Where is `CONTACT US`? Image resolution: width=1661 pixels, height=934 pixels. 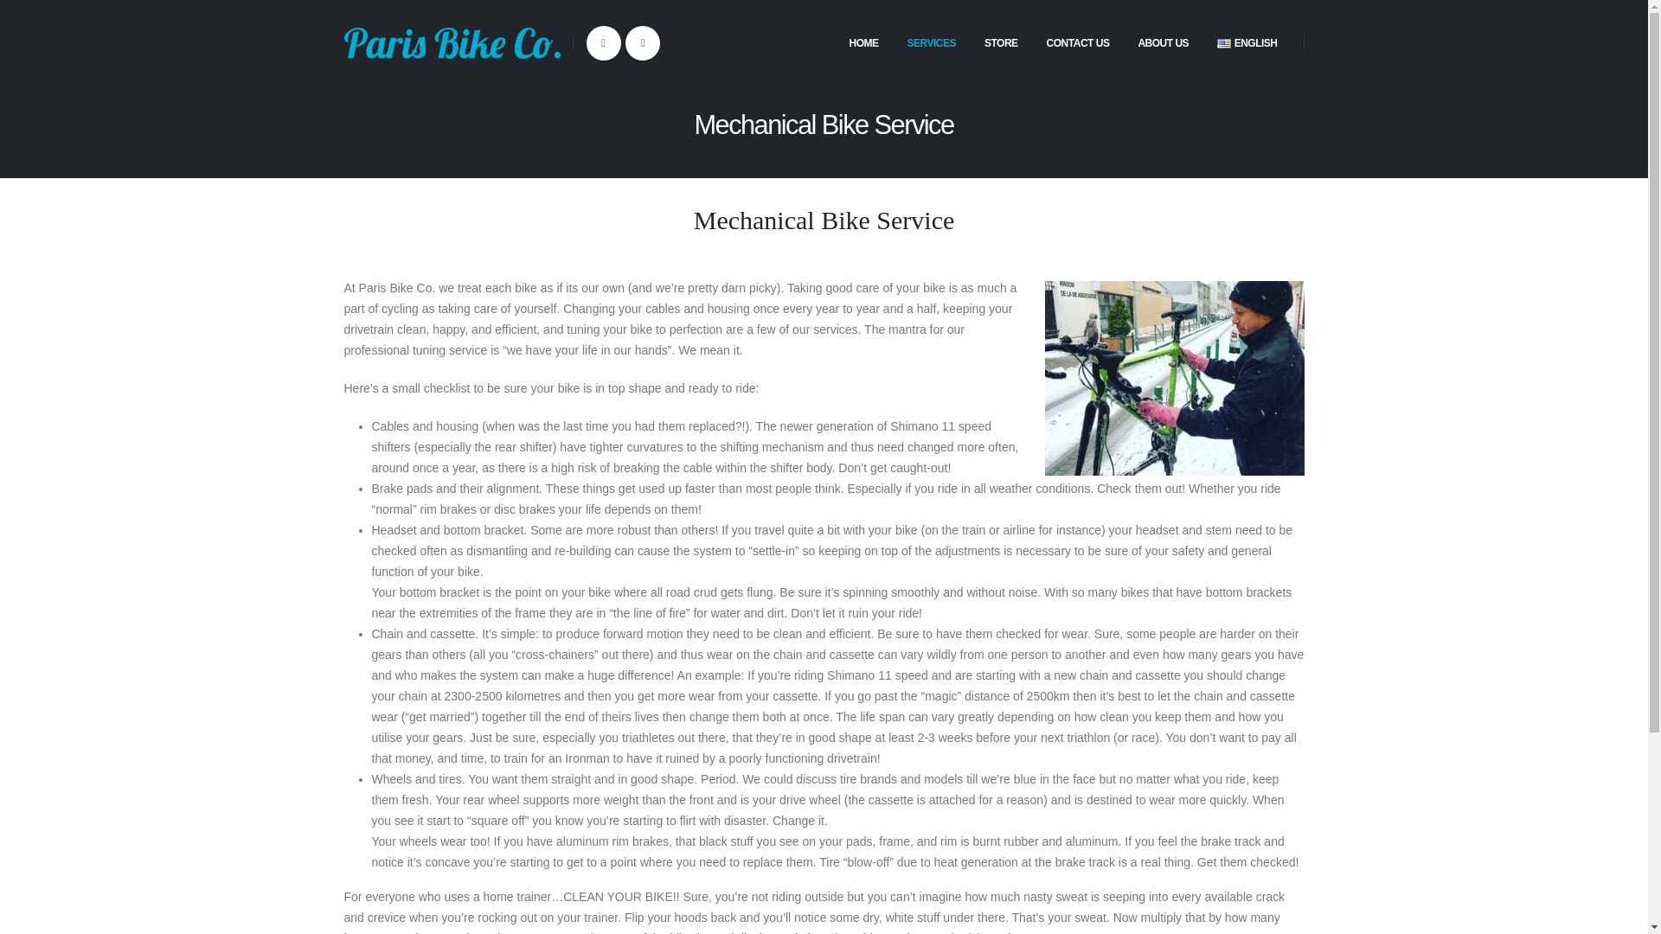
CONTACT US is located at coordinates (1078, 43).